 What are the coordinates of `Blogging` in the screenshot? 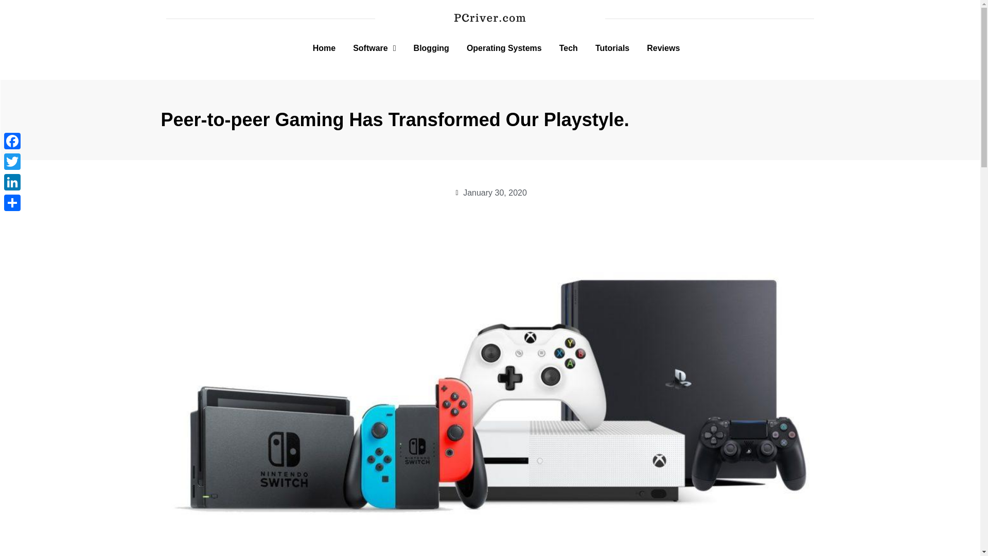 It's located at (431, 48).